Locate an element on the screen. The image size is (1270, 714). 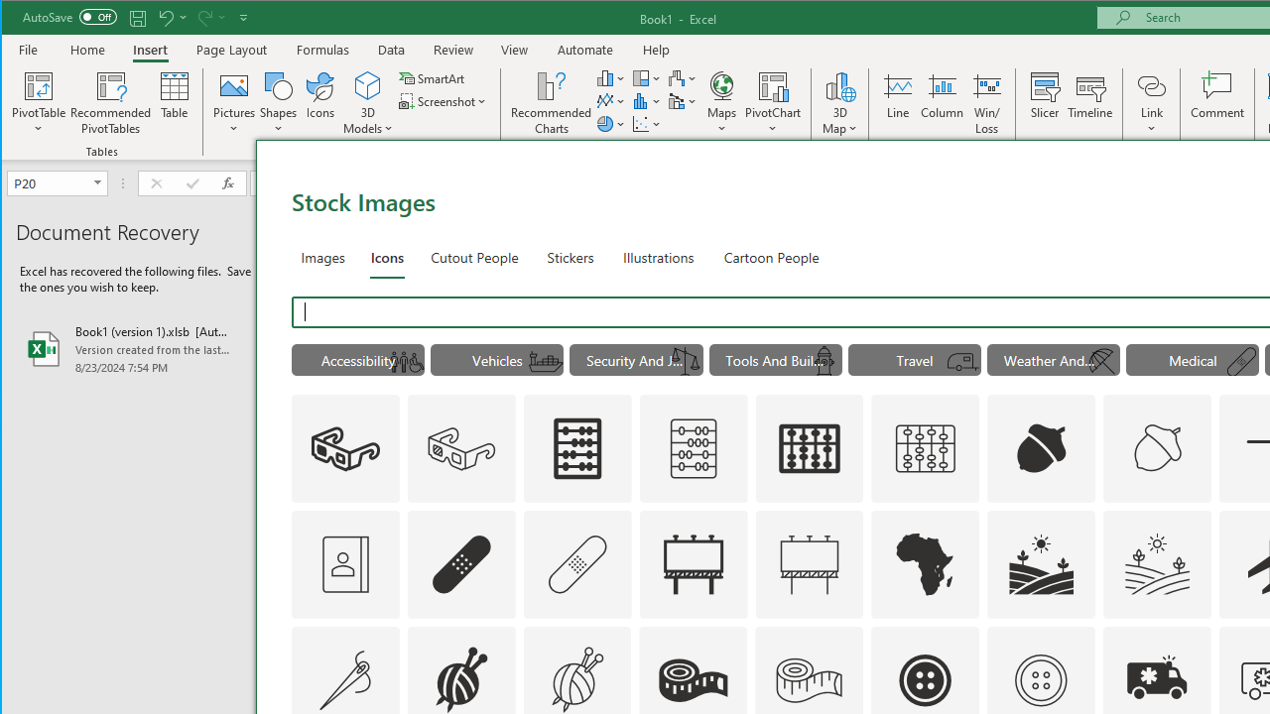
AutomationID: Icons_Agriculture_M is located at coordinates (1158, 563).